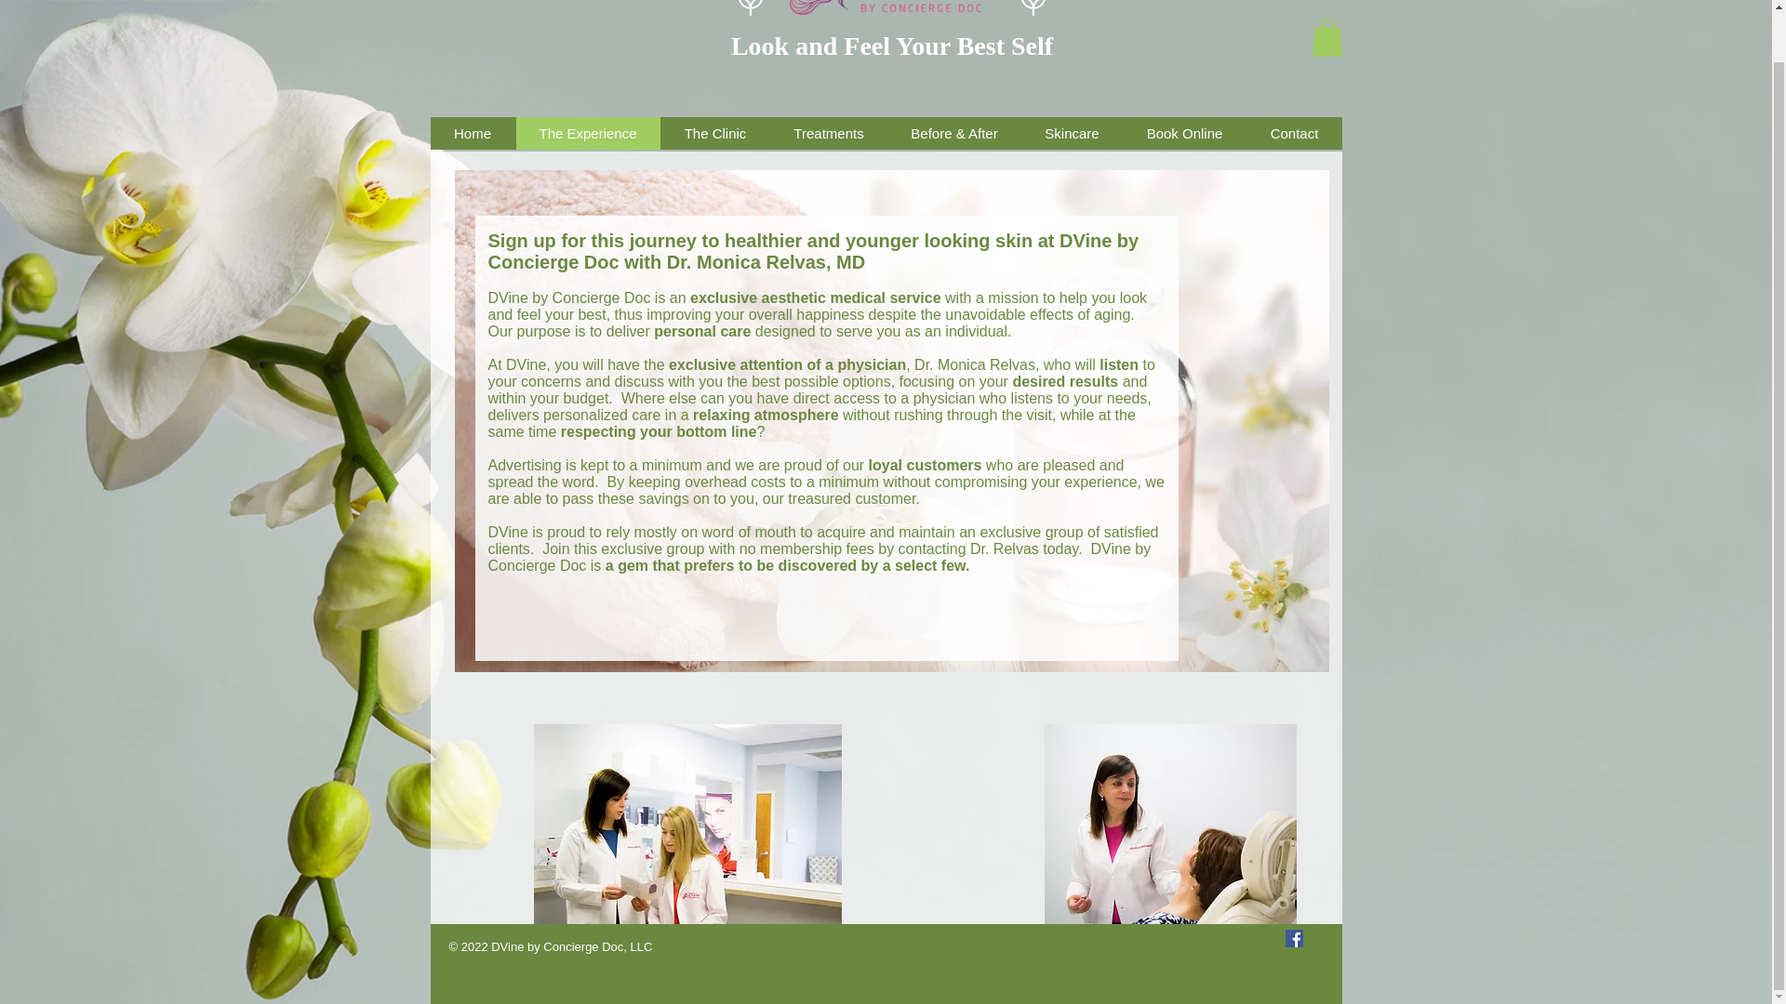  I want to click on Treatments, so click(828, 133).